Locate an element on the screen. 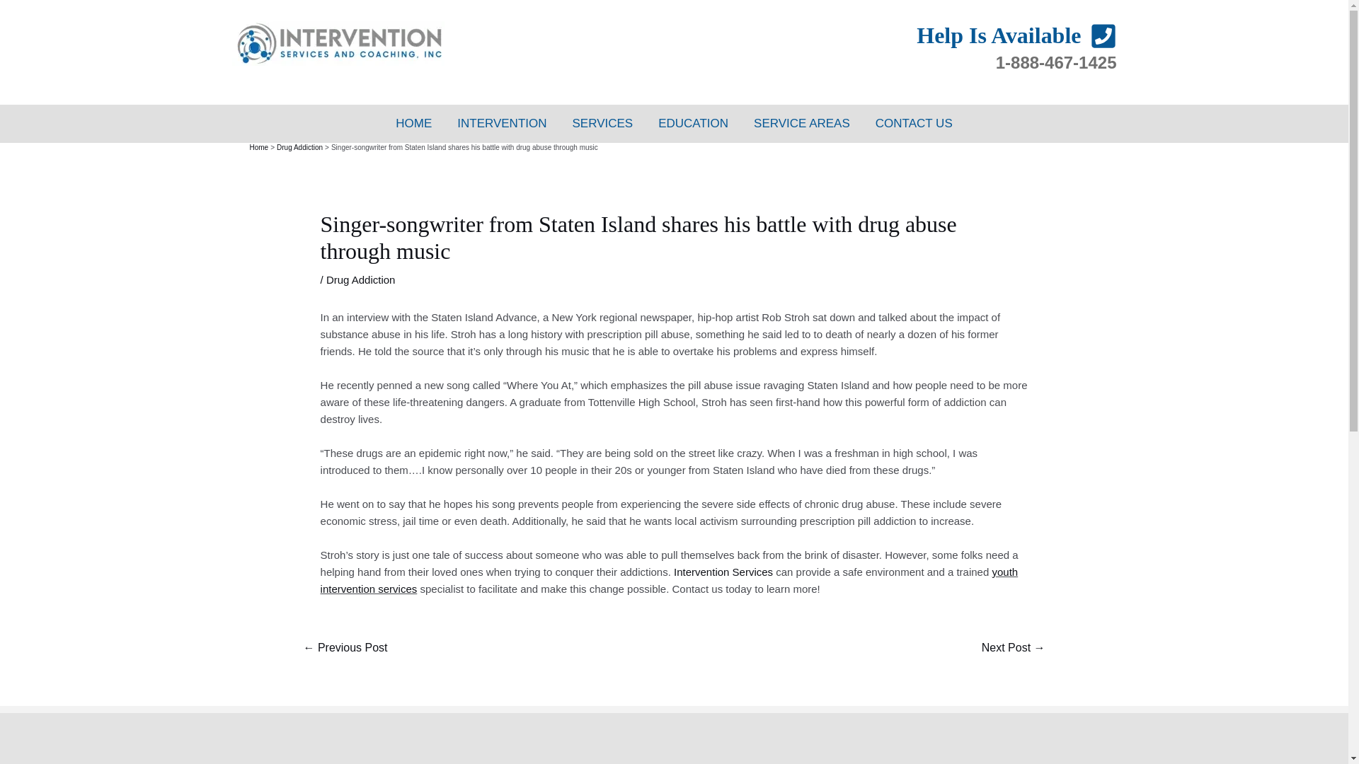  HOME is located at coordinates (413, 123).